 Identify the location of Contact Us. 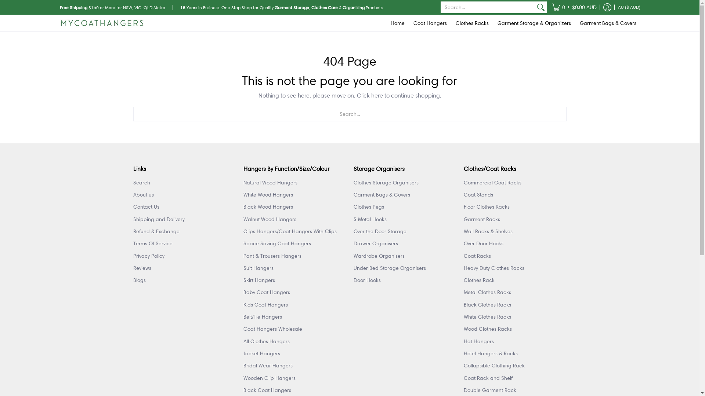
(146, 207).